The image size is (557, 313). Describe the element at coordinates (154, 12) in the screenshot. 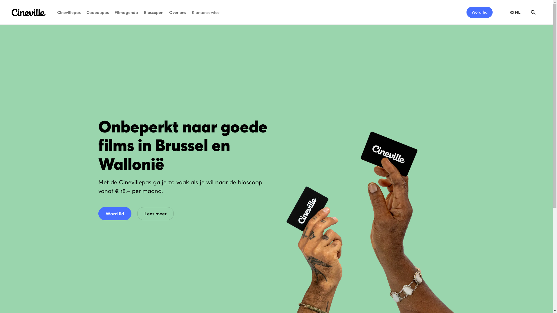

I see `Bioscopen` at that location.